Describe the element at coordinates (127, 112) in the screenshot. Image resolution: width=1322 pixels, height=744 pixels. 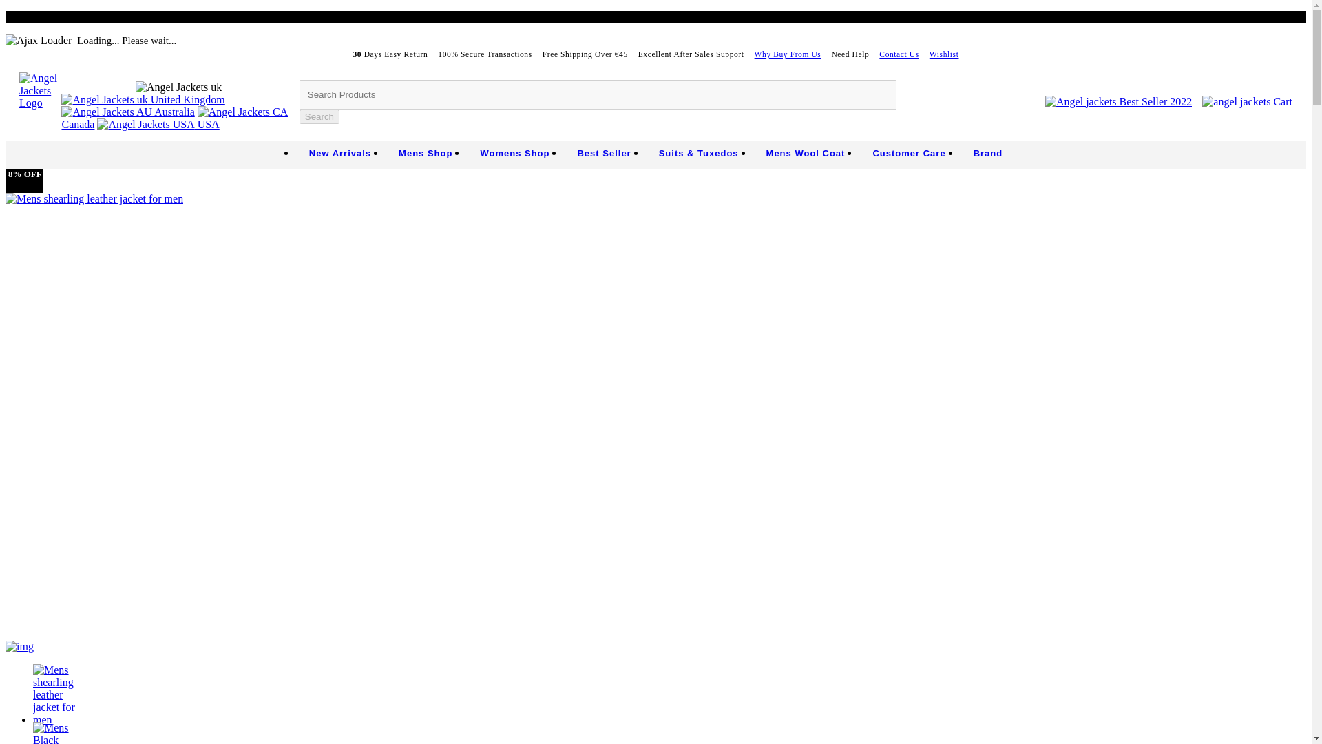
I see `Australia` at that location.